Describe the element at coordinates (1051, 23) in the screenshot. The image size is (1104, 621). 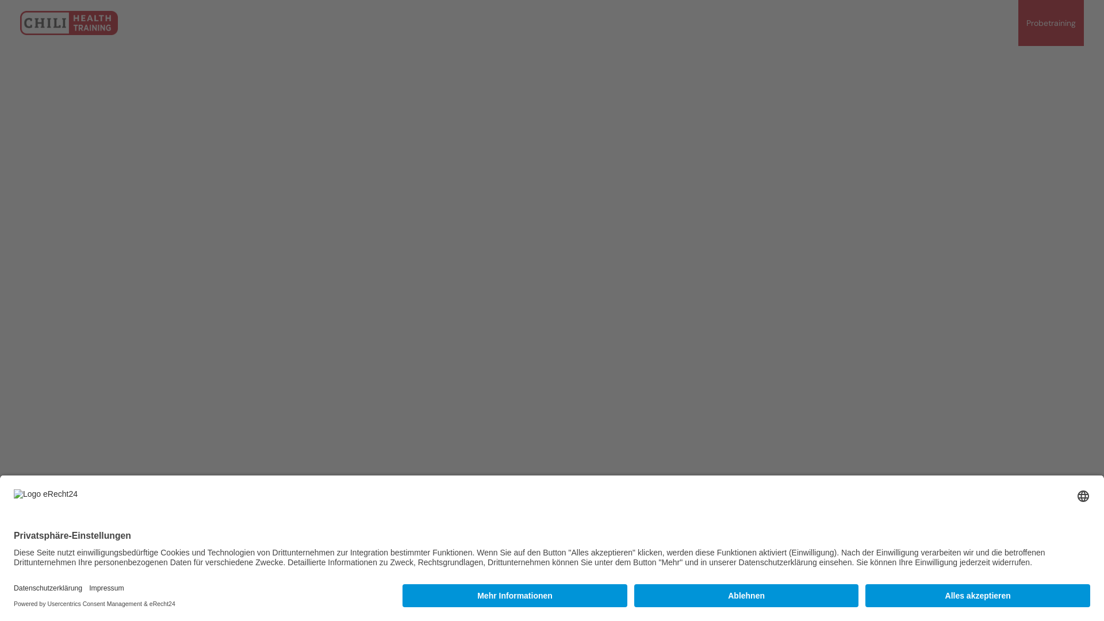
I see `Probetraining` at that location.